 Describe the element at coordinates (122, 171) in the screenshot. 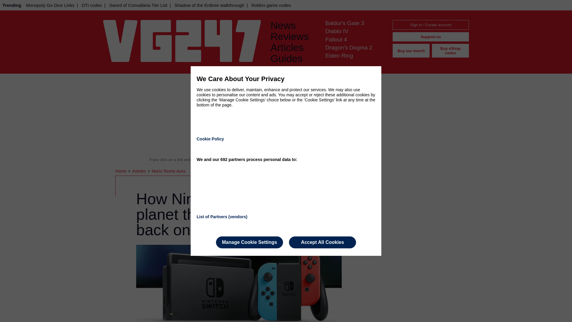

I see `Home` at that location.